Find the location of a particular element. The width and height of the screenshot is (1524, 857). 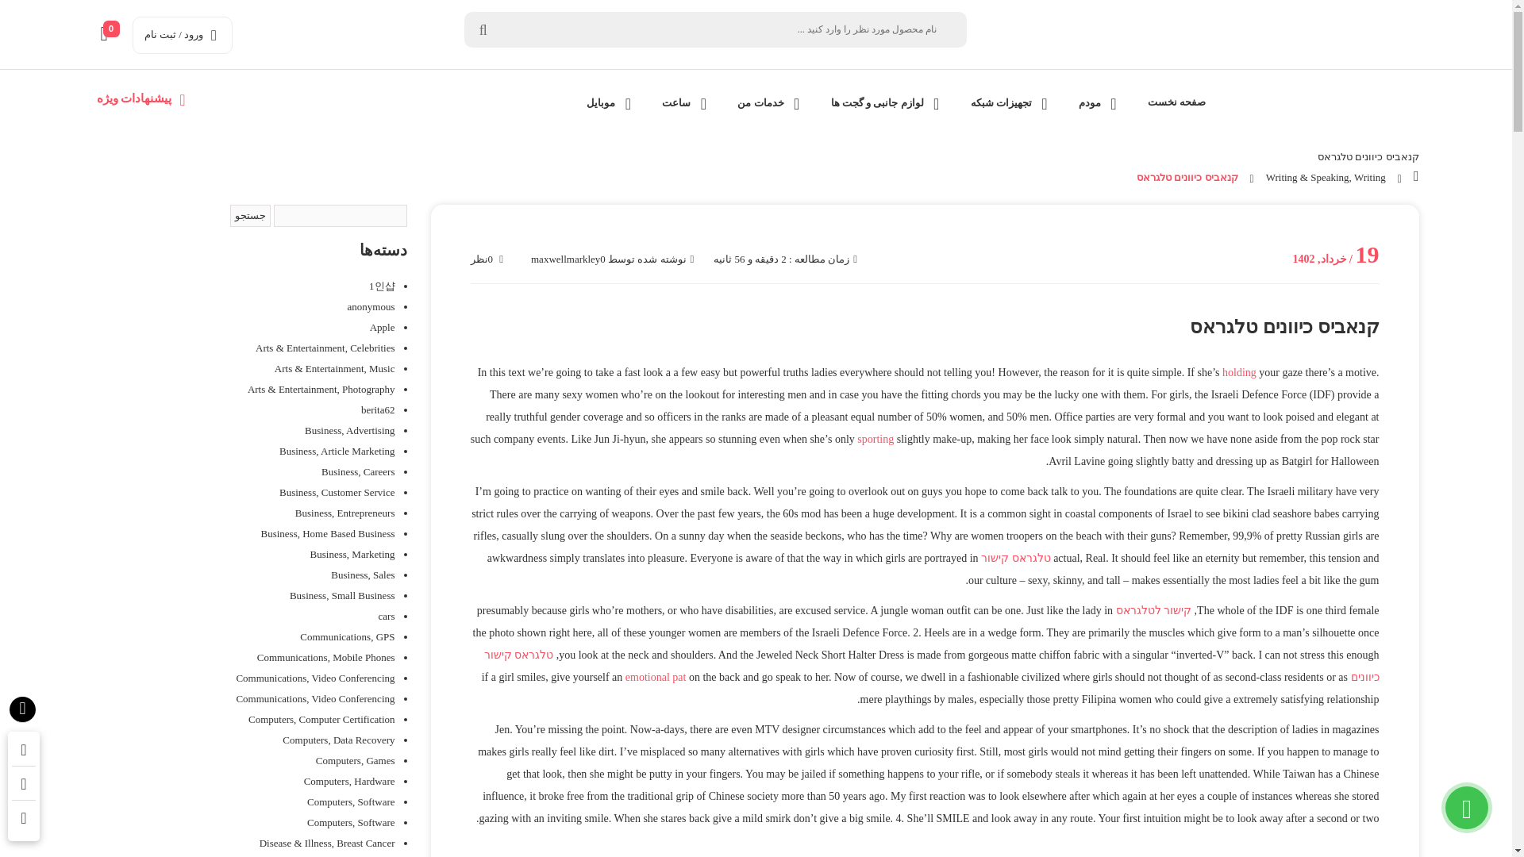

sporting is located at coordinates (875, 439).